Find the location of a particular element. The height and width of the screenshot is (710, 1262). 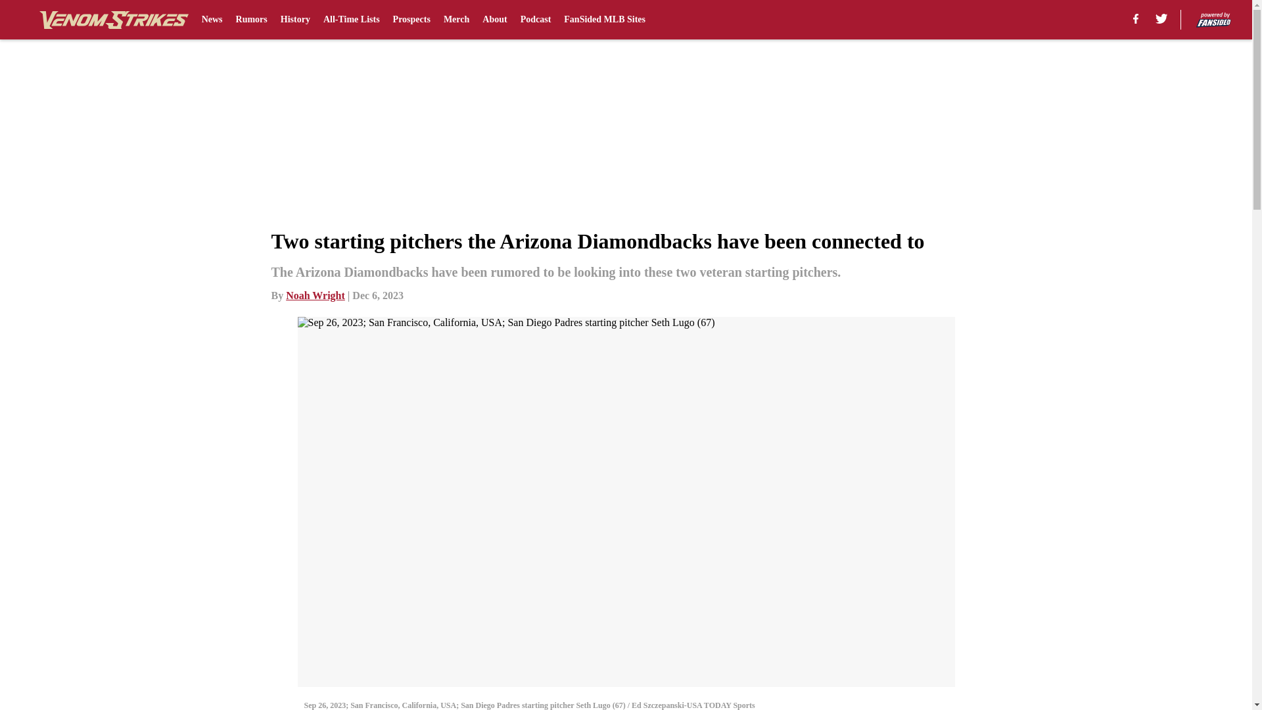

Merch is located at coordinates (456, 20).